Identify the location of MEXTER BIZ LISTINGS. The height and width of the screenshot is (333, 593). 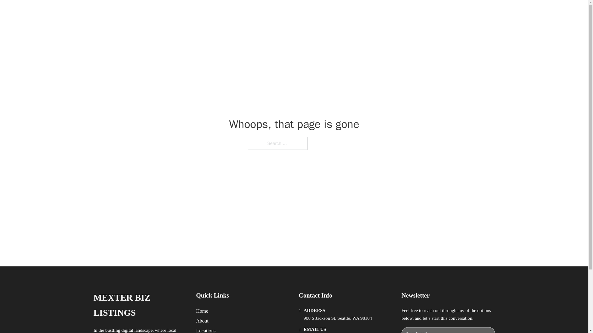
(140, 305).